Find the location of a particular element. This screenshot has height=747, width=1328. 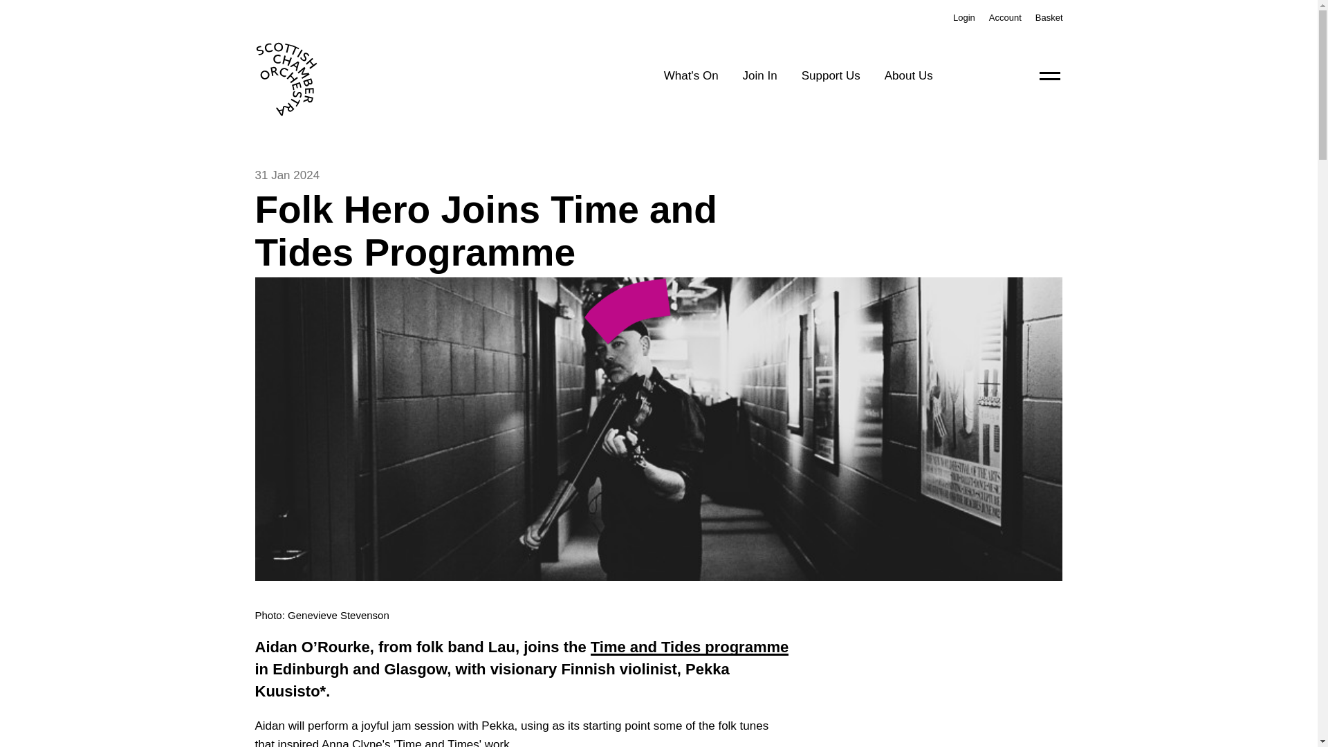

Account is located at coordinates (1005, 18).